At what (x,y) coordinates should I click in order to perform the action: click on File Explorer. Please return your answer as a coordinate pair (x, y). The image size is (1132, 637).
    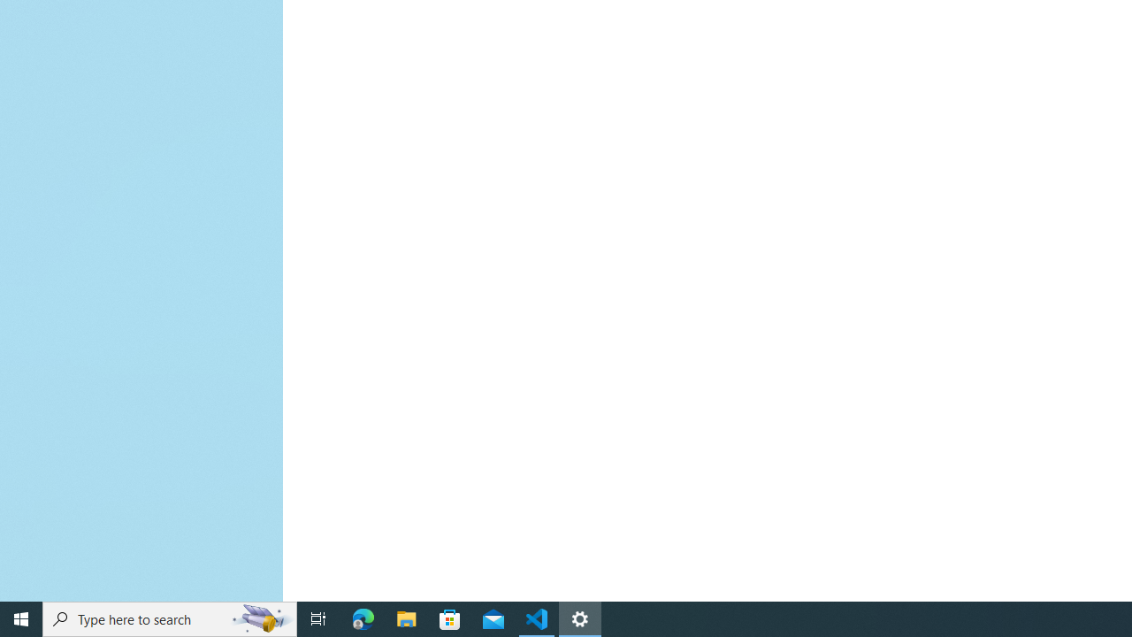
    Looking at the image, I should click on (407, 619).